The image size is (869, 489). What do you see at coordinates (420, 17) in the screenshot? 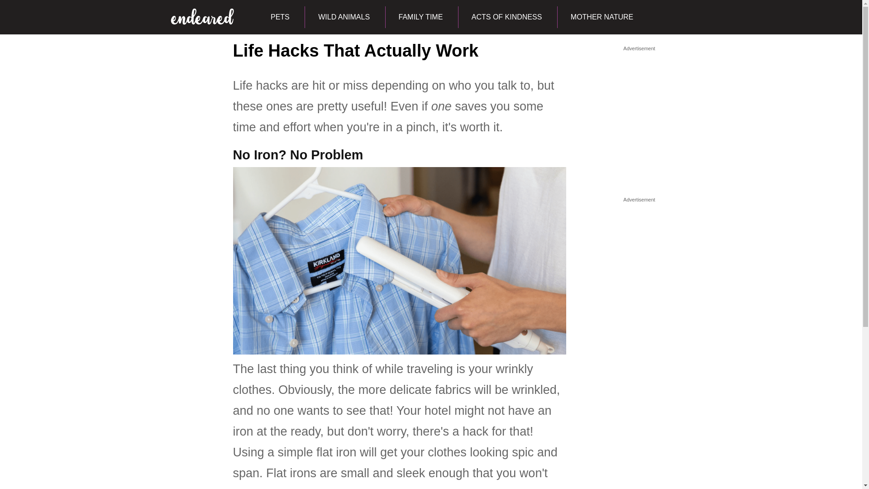
I see `FAMILY TIME` at bounding box center [420, 17].